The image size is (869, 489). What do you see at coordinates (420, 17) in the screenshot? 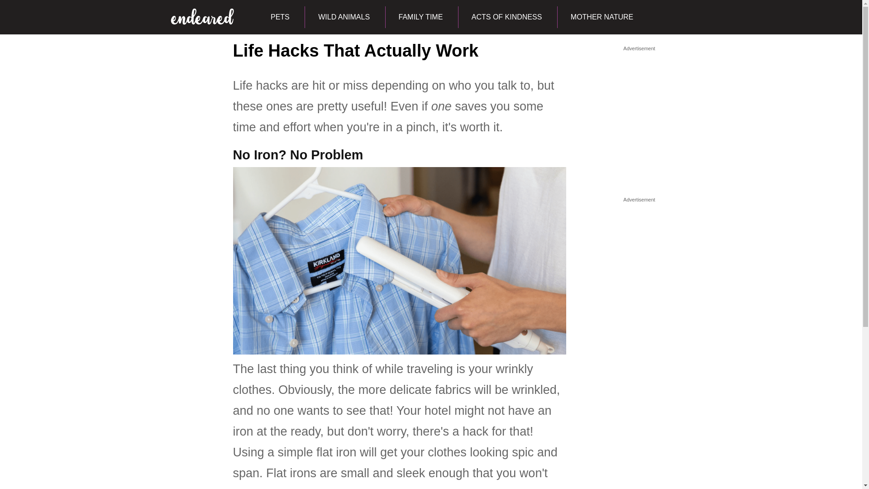
I see `FAMILY TIME` at bounding box center [420, 17].